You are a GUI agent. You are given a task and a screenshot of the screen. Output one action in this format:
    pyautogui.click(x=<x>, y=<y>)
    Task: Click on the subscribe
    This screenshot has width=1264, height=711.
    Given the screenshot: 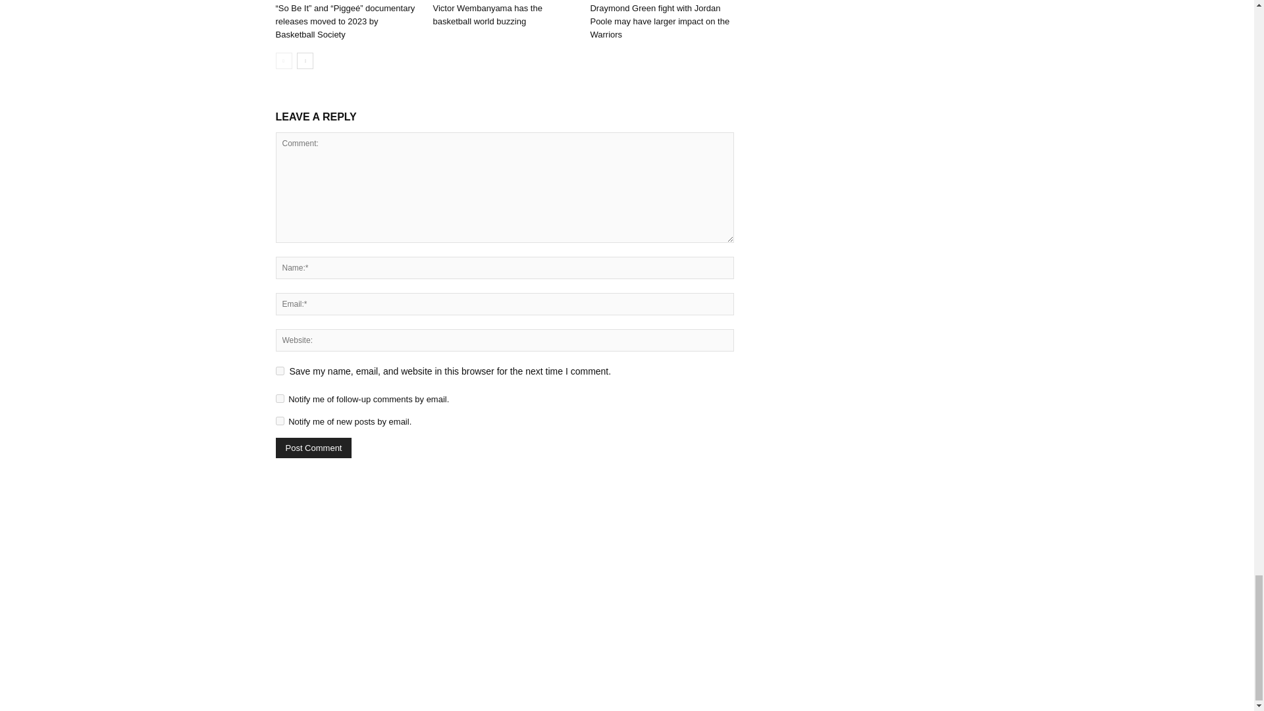 What is the action you would take?
    pyautogui.click(x=279, y=399)
    